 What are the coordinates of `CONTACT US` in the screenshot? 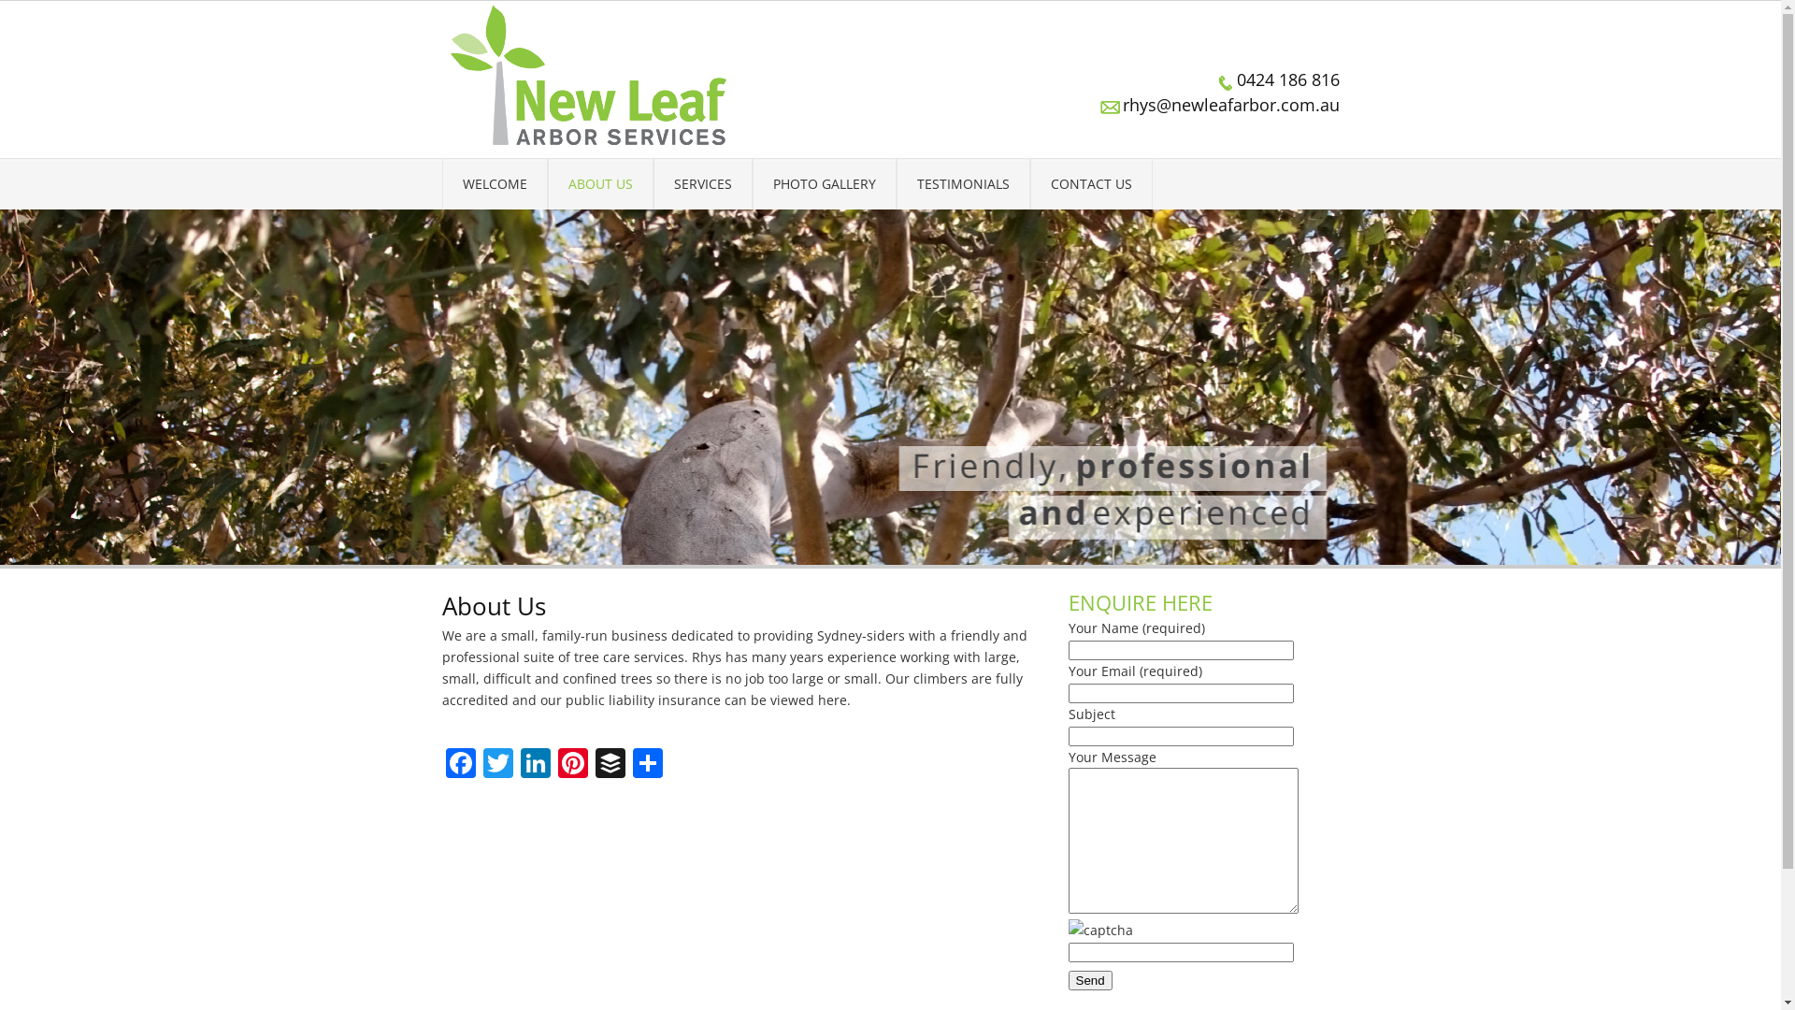 It's located at (1092, 184).